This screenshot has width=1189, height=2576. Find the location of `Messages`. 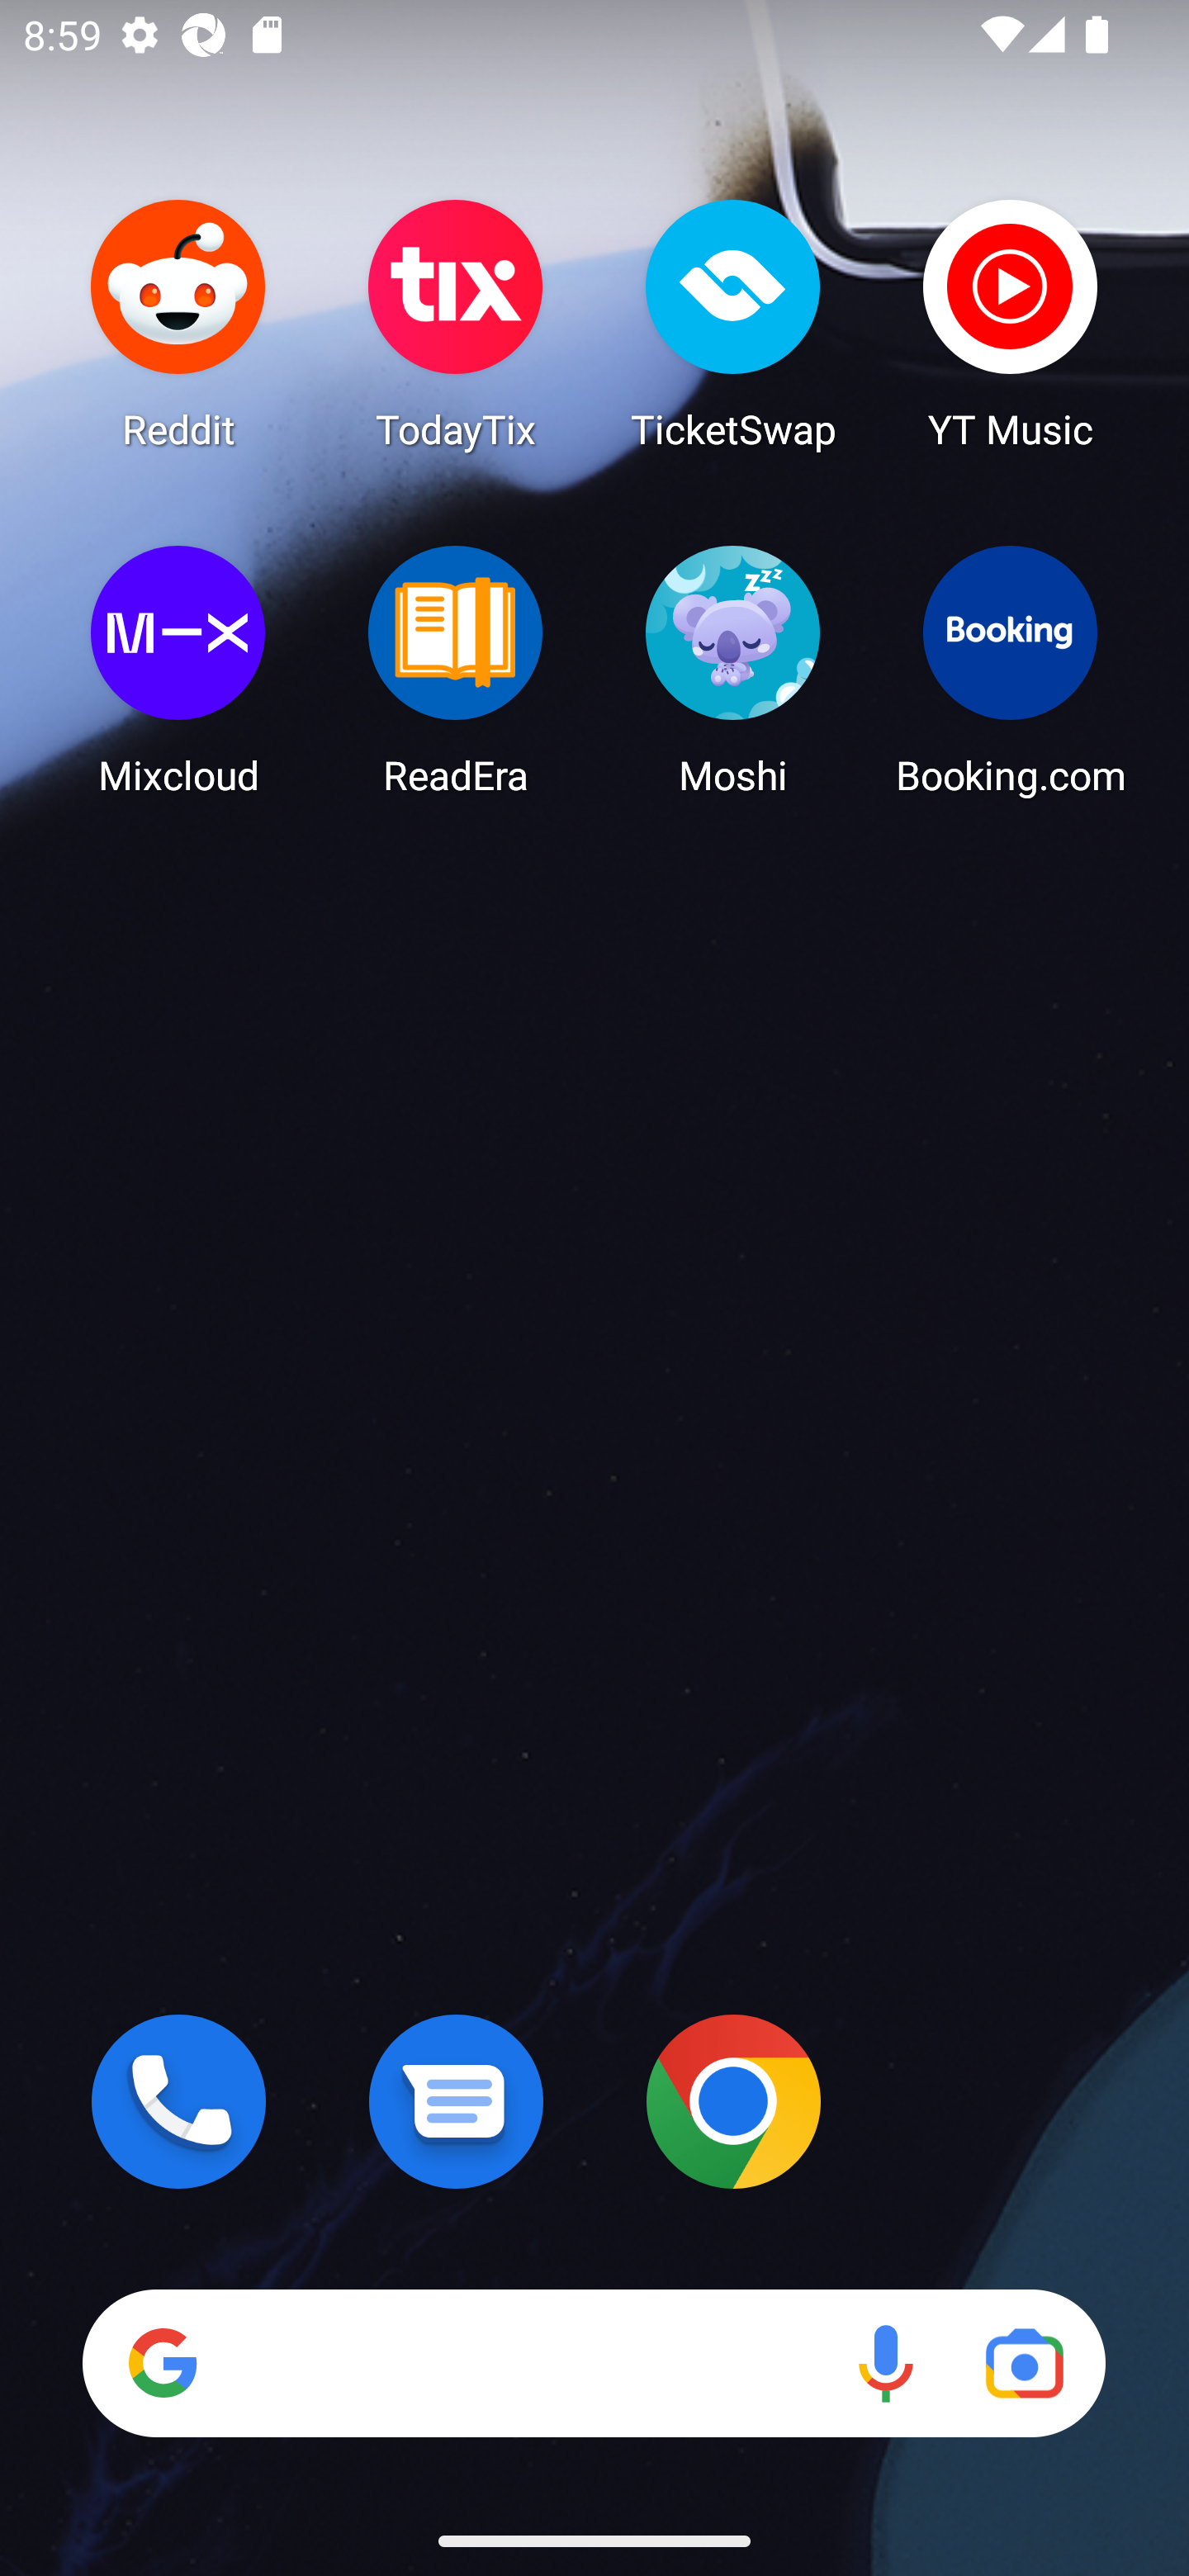

Messages is located at coordinates (456, 2101).